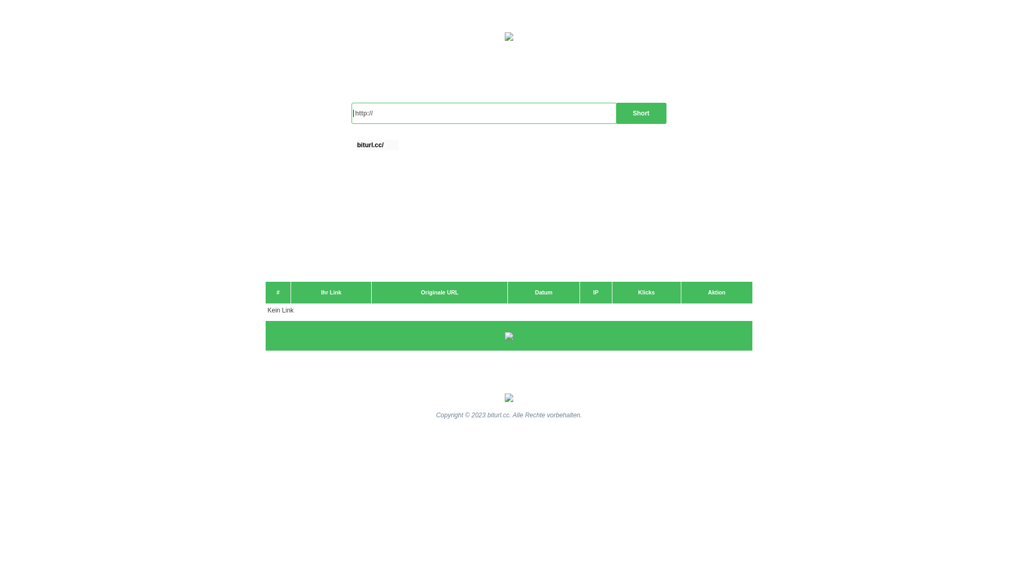  I want to click on Short, so click(642, 113).